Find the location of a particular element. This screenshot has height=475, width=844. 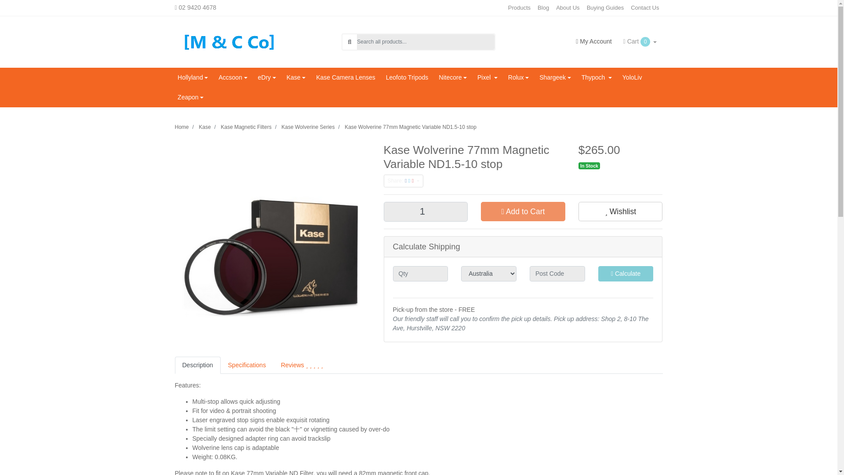

Calculate is located at coordinates (626, 274).